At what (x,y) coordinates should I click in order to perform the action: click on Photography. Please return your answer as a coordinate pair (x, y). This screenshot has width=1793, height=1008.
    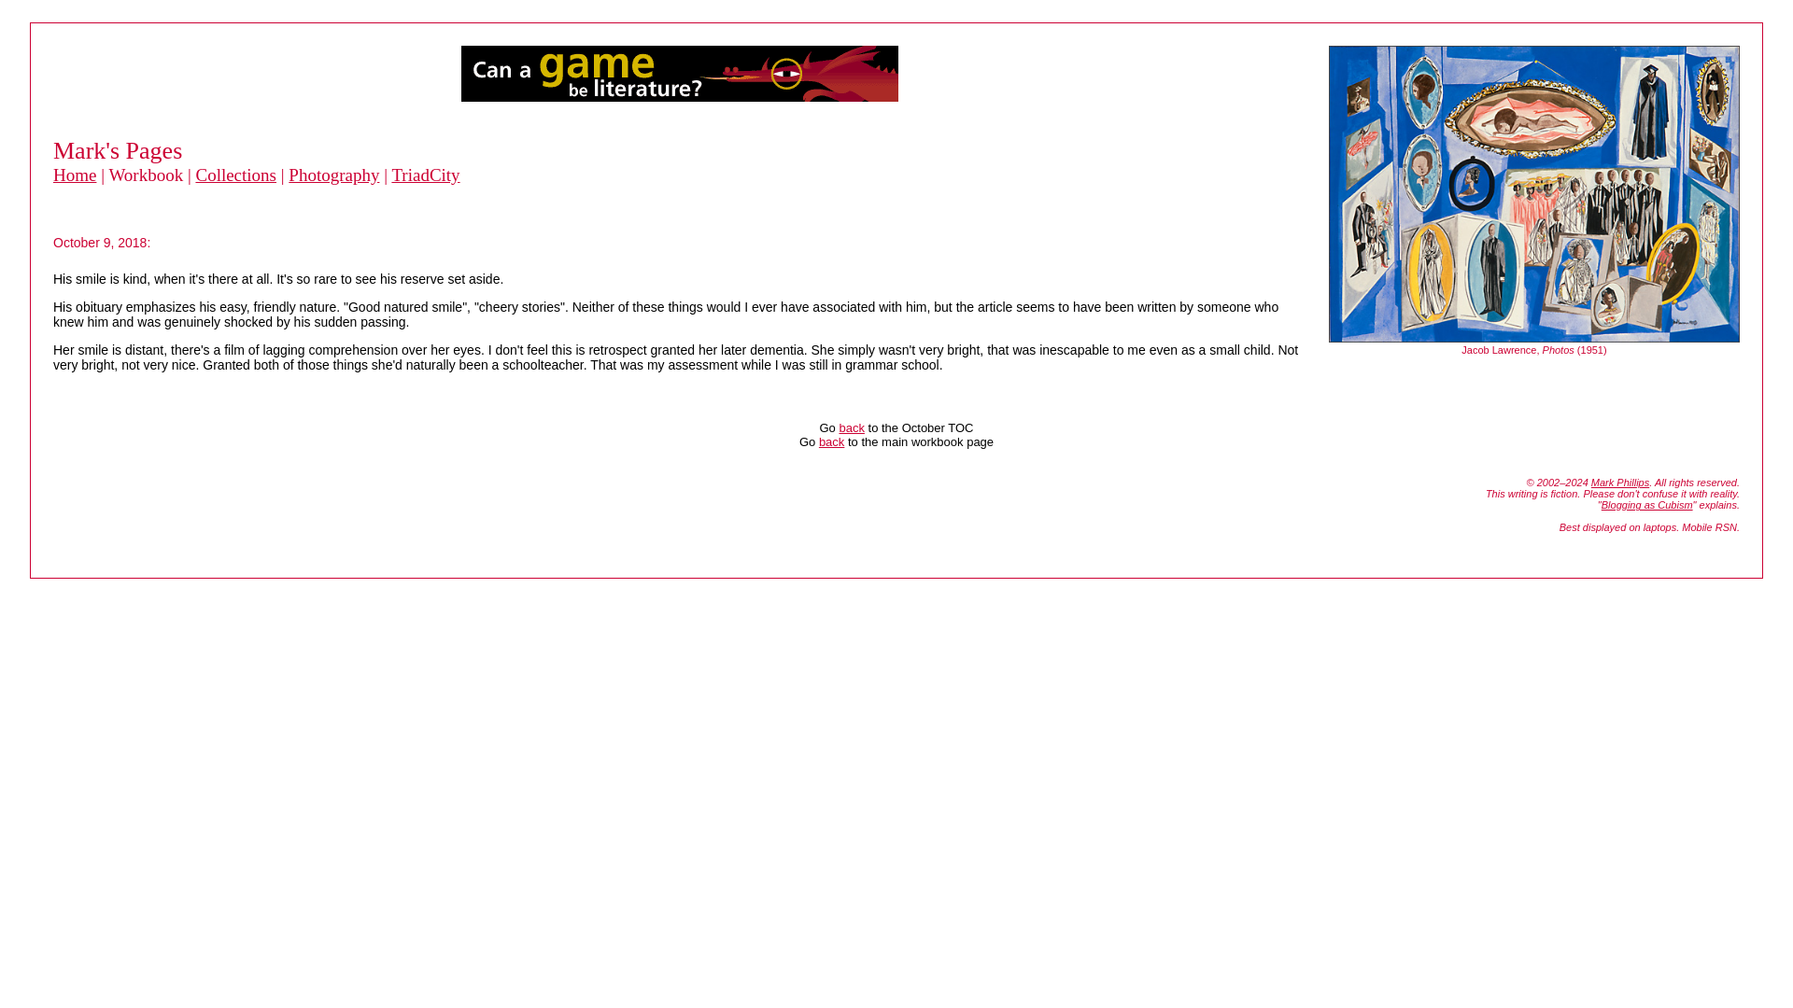
    Looking at the image, I should click on (333, 175).